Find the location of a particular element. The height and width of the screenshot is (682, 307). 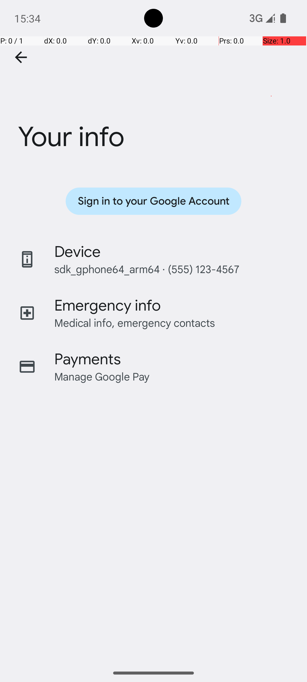

Manage Google Pay is located at coordinates (102, 376).